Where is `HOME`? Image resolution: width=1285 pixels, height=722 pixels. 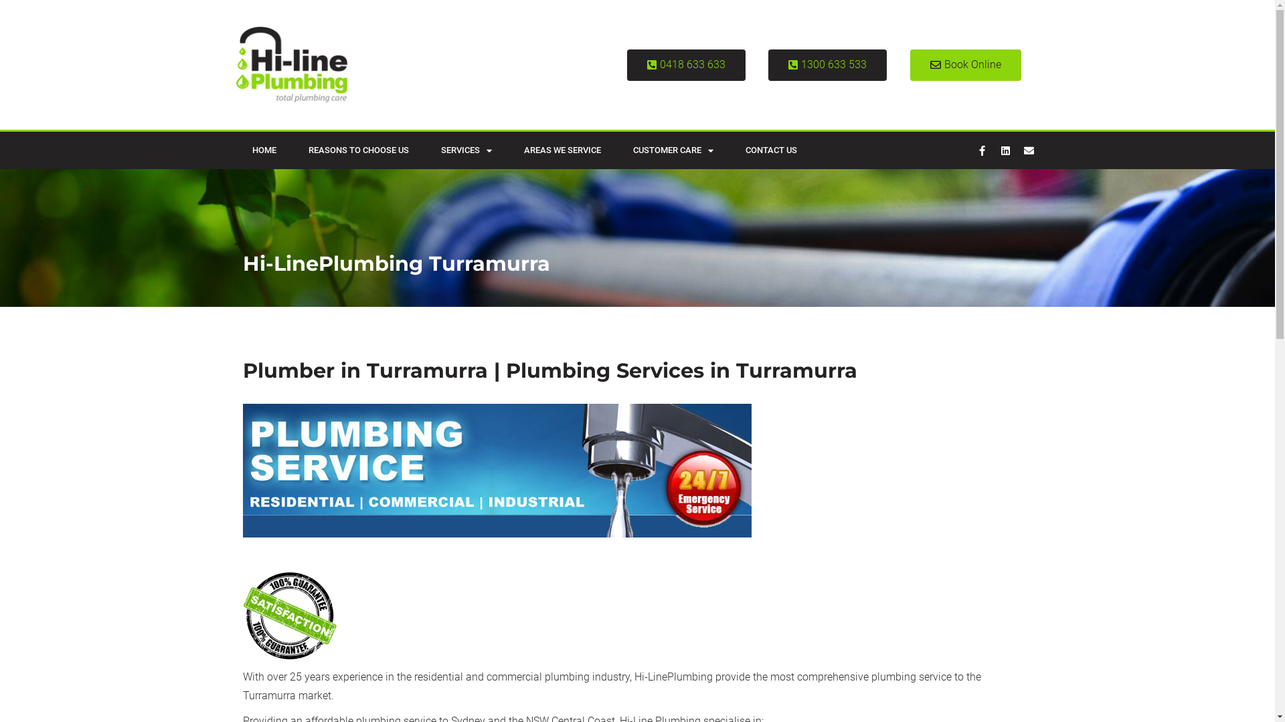 HOME is located at coordinates (264, 150).